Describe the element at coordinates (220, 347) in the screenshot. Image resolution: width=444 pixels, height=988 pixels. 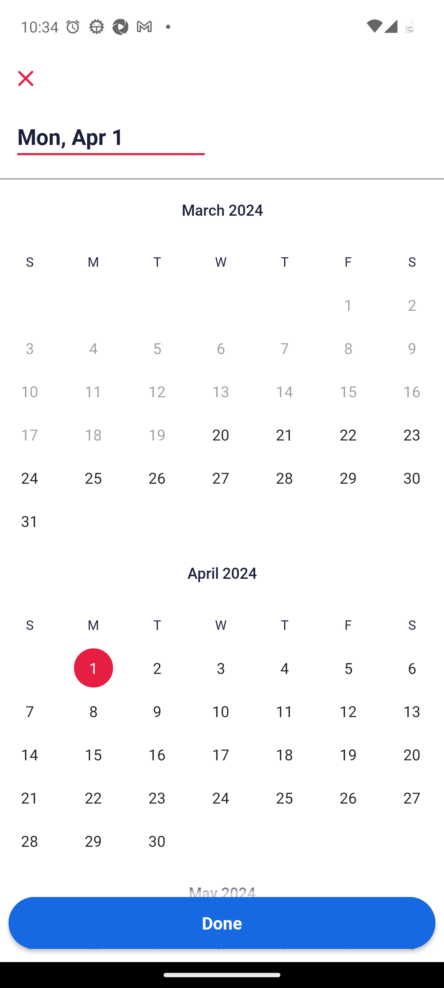
I see `6 Wed, Mar 6, Not Selected` at that location.